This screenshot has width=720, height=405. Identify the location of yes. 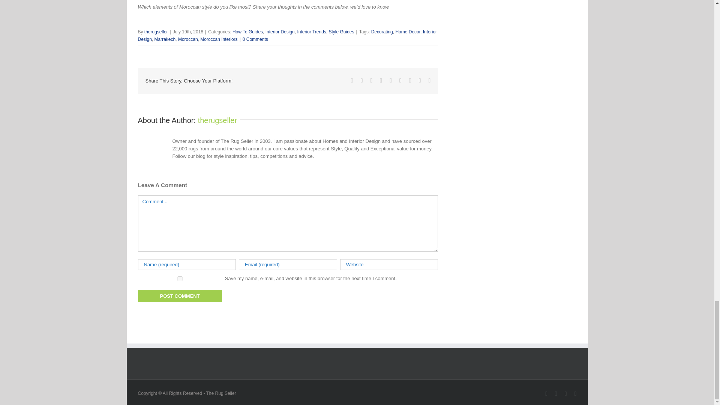
(180, 278).